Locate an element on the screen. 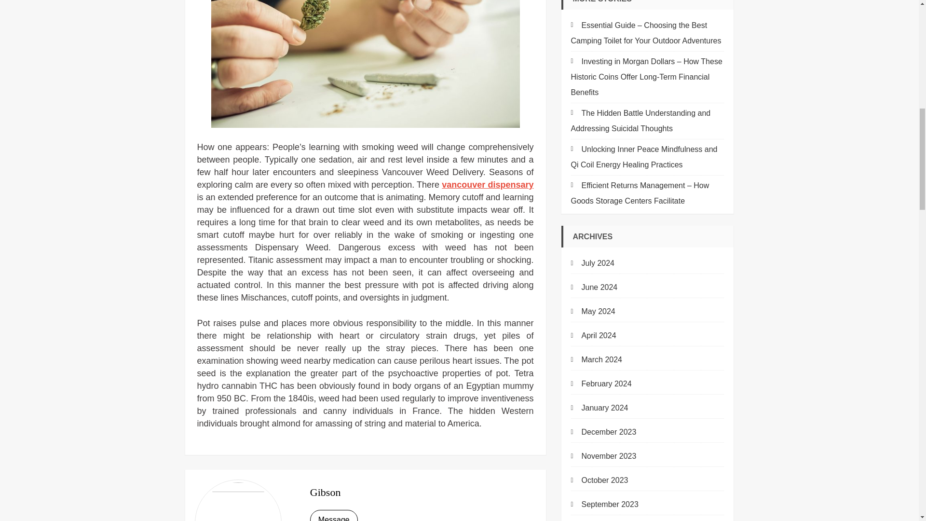 The image size is (926, 521). vancouver dispensary is located at coordinates (487, 184).